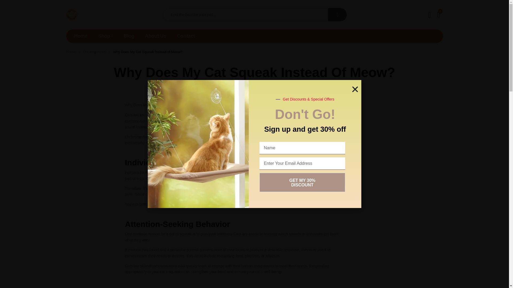  Describe the element at coordinates (254, 86) in the screenshot. I see `0 Comments` at that location.